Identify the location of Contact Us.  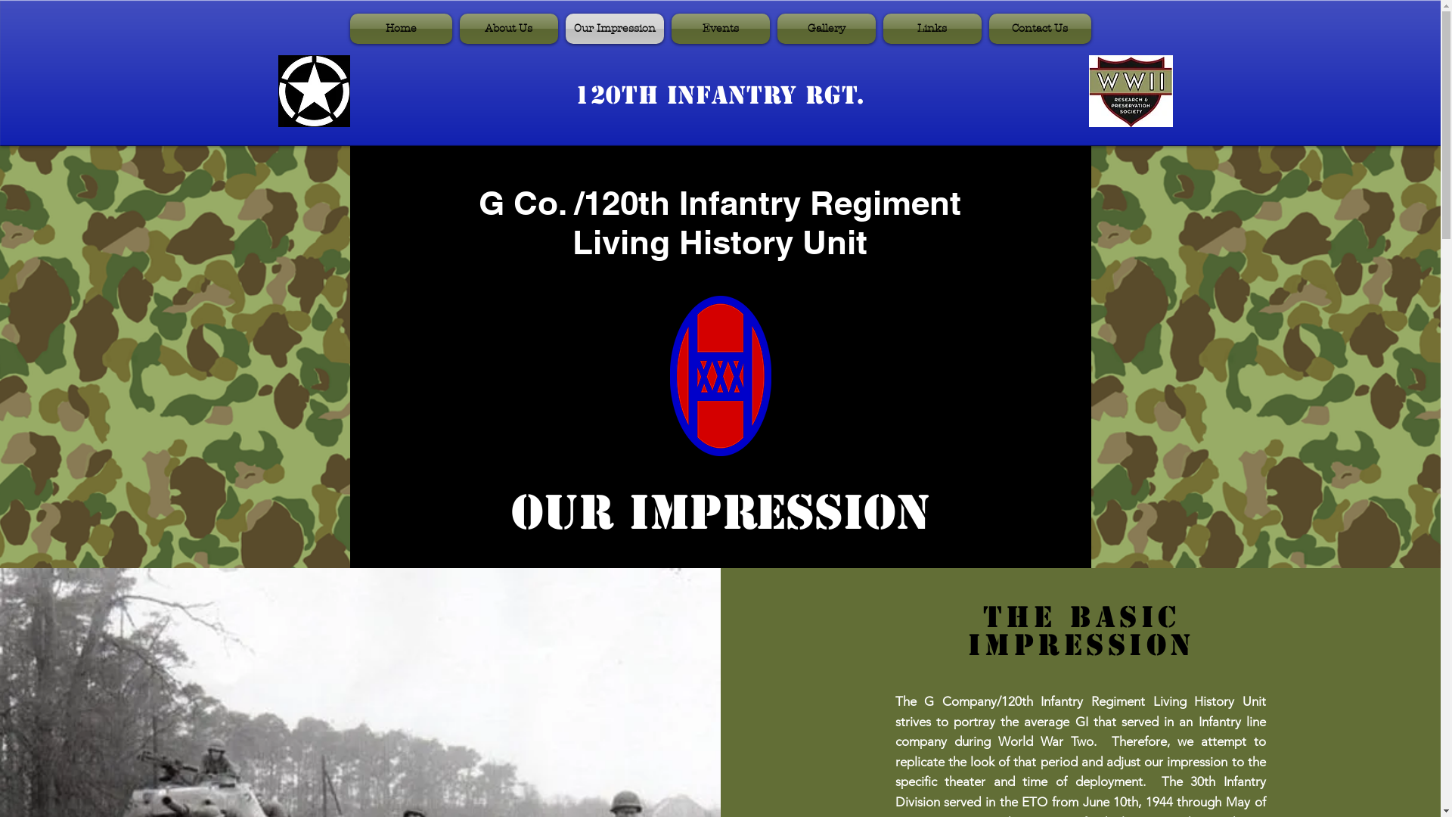
(1038, 29).